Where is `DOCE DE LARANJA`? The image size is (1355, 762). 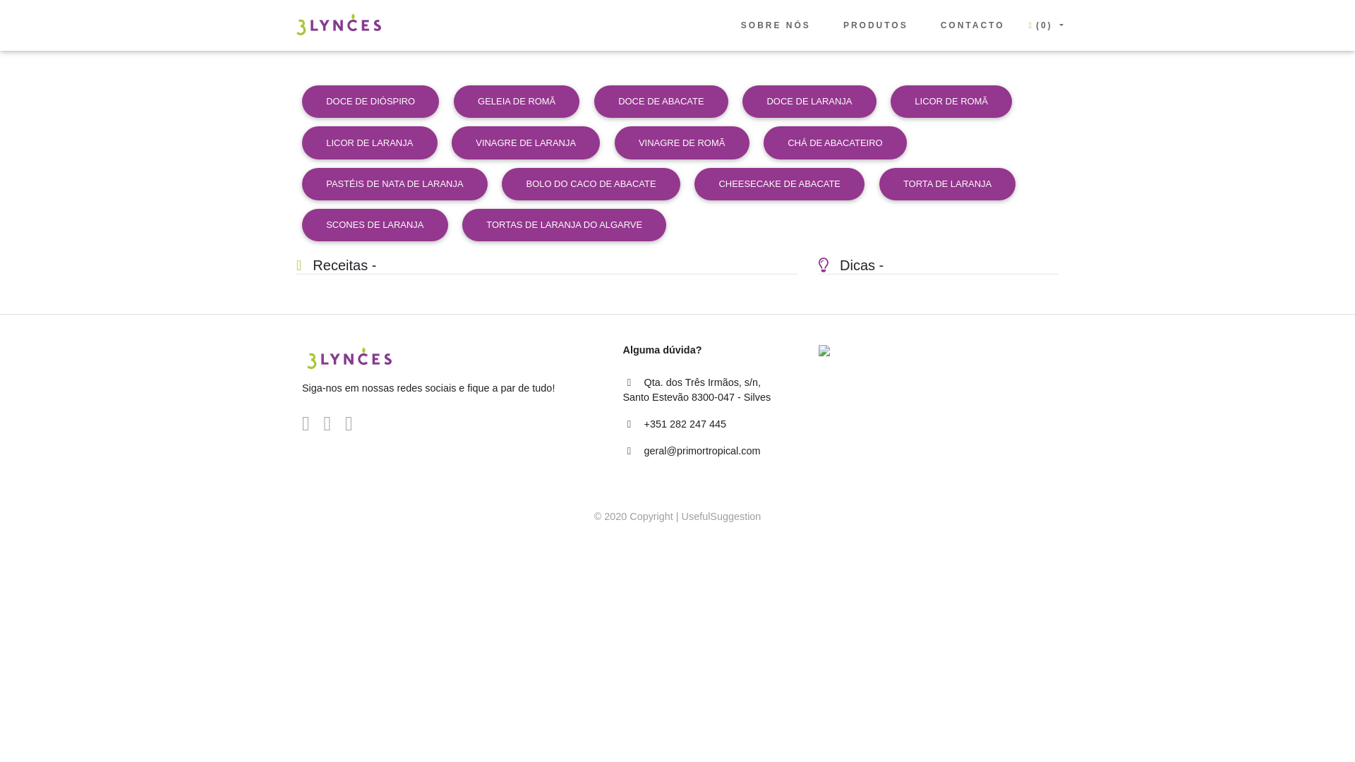 DOCE DE LARANJA is located at coordinates (809, 102).